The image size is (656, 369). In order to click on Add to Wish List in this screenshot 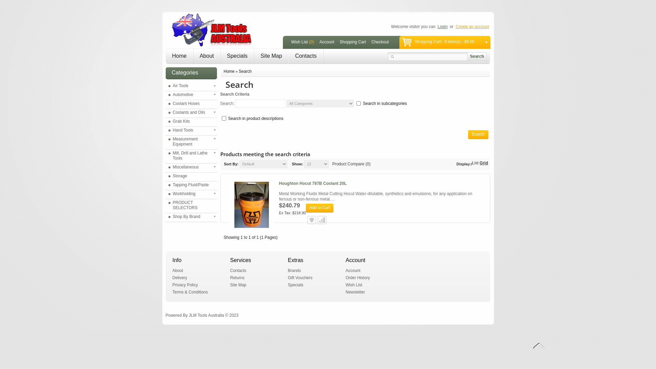, I will do `click(312, 220)`.